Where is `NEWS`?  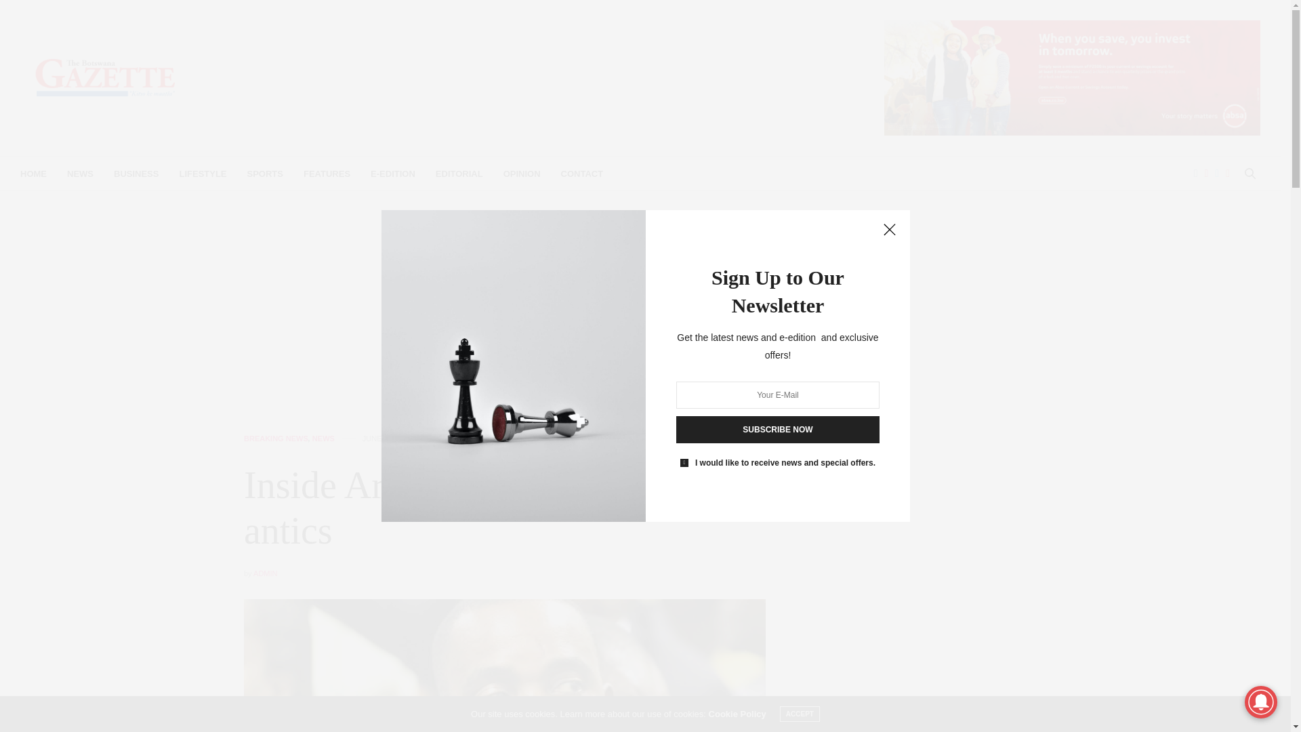
NEWS is located at coordinates (323, 439).